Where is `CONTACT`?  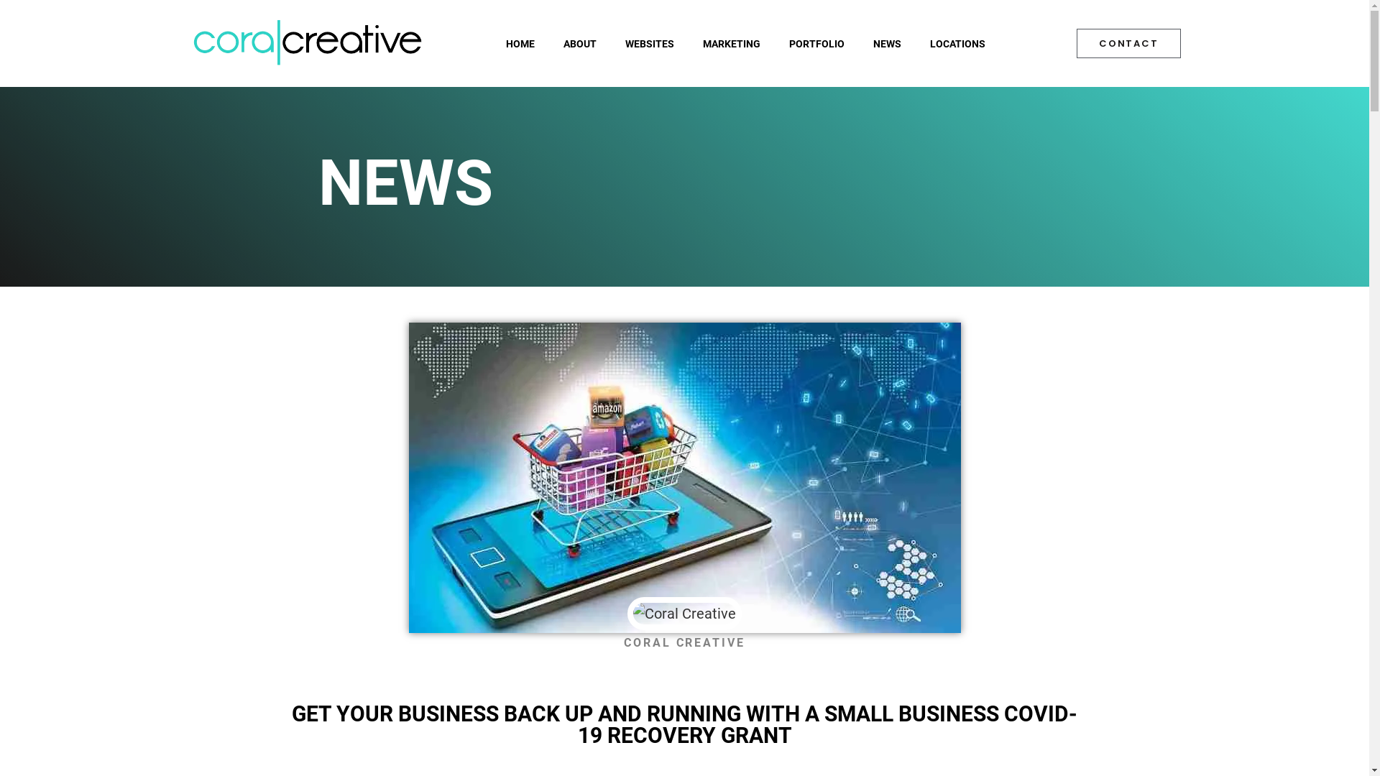
CONTACT is located at coordinates (1128, 43).